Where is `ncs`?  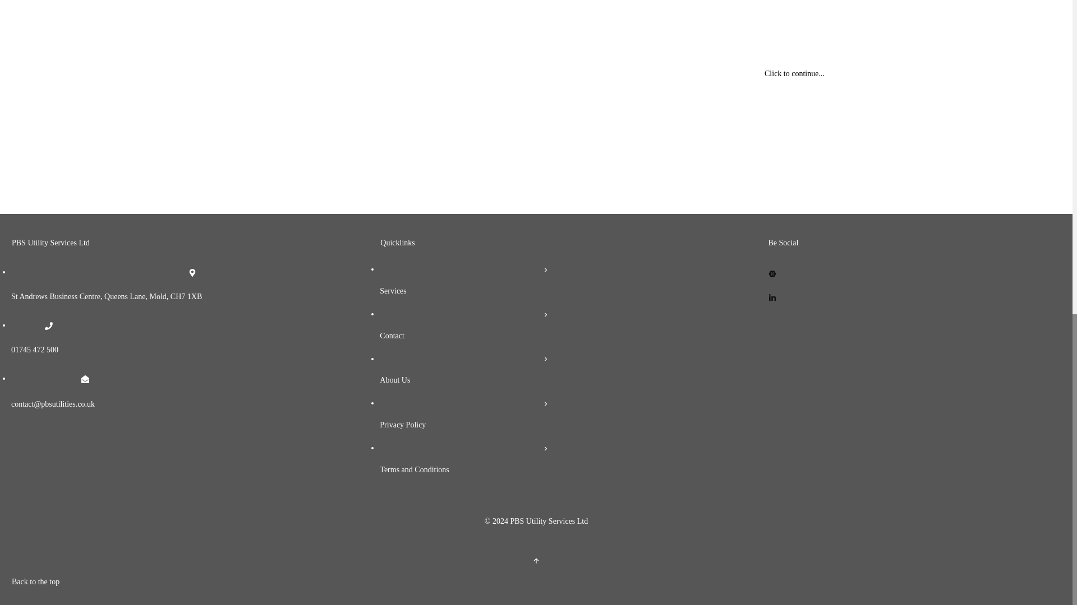
ncs is located at coordinates (348, 31).